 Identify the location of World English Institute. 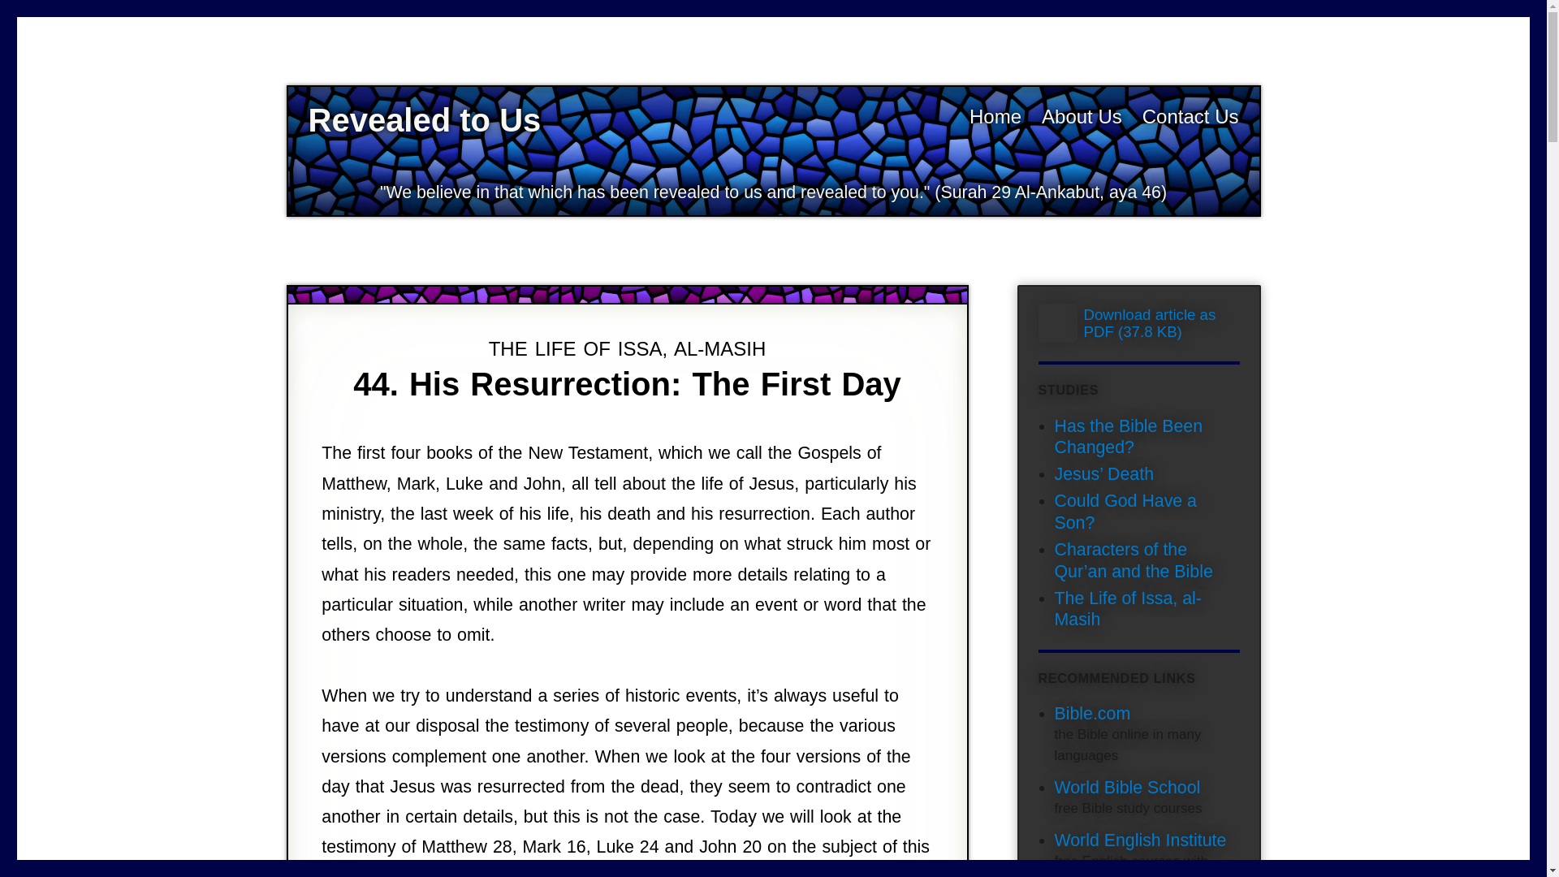
(1139, 840).